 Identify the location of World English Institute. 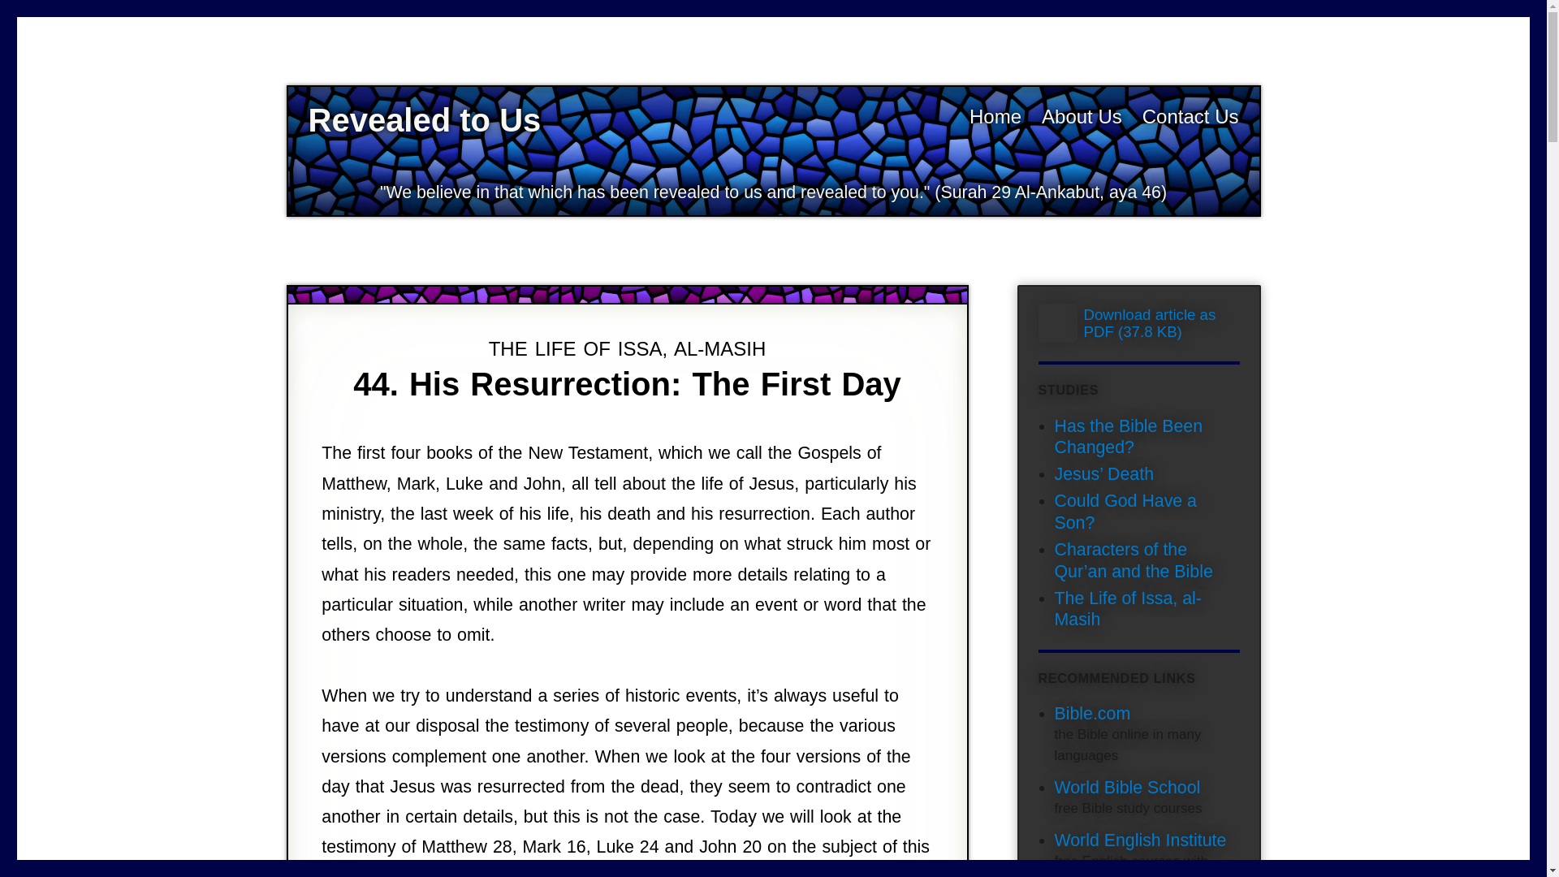
(1139, 840).